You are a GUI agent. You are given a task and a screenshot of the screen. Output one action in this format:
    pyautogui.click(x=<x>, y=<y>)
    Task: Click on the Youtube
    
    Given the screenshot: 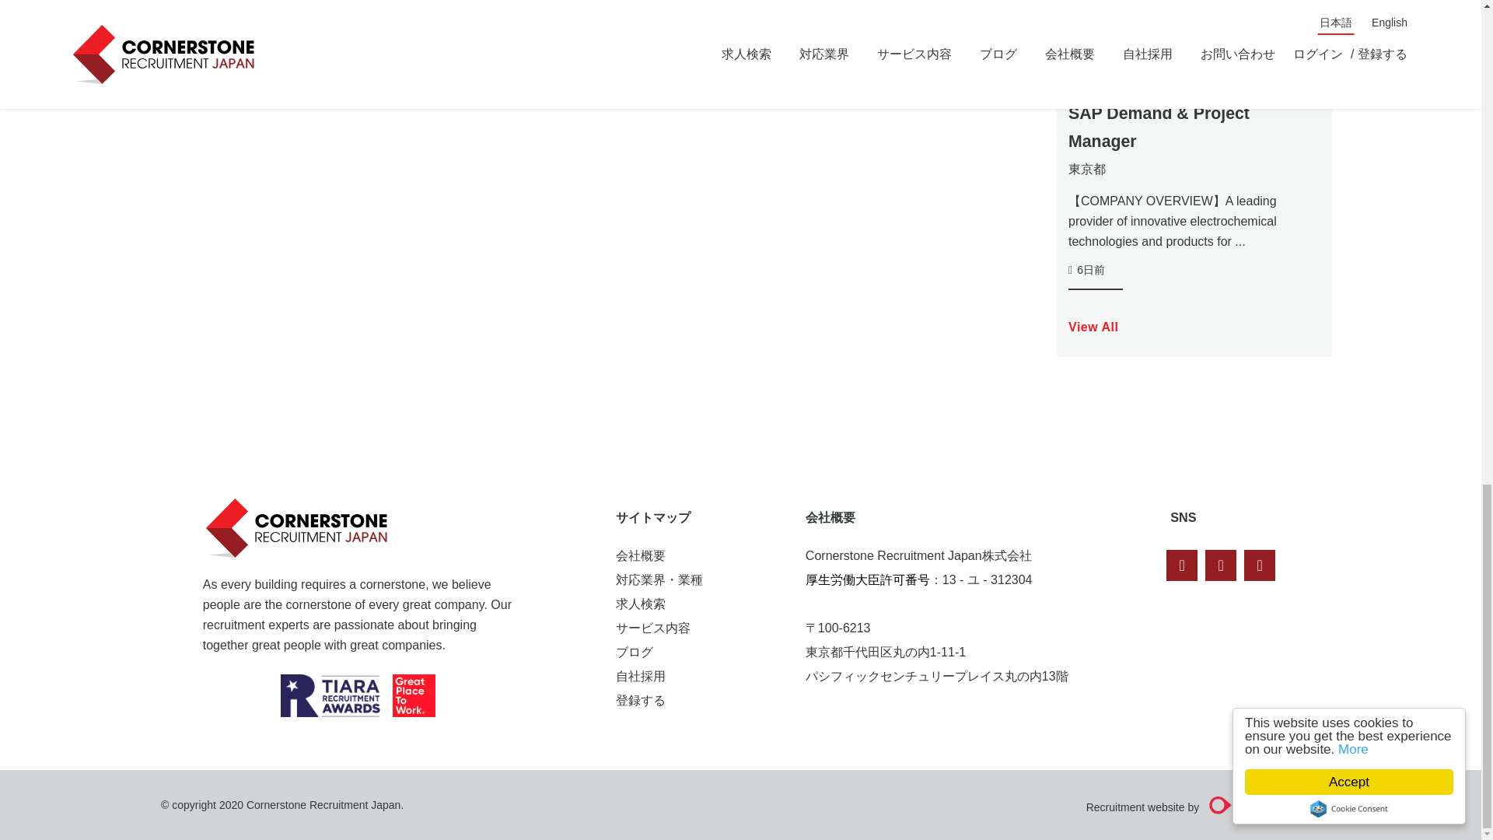 What is the action you would take?
    pyautogui.click(x=1220, y=565)
    